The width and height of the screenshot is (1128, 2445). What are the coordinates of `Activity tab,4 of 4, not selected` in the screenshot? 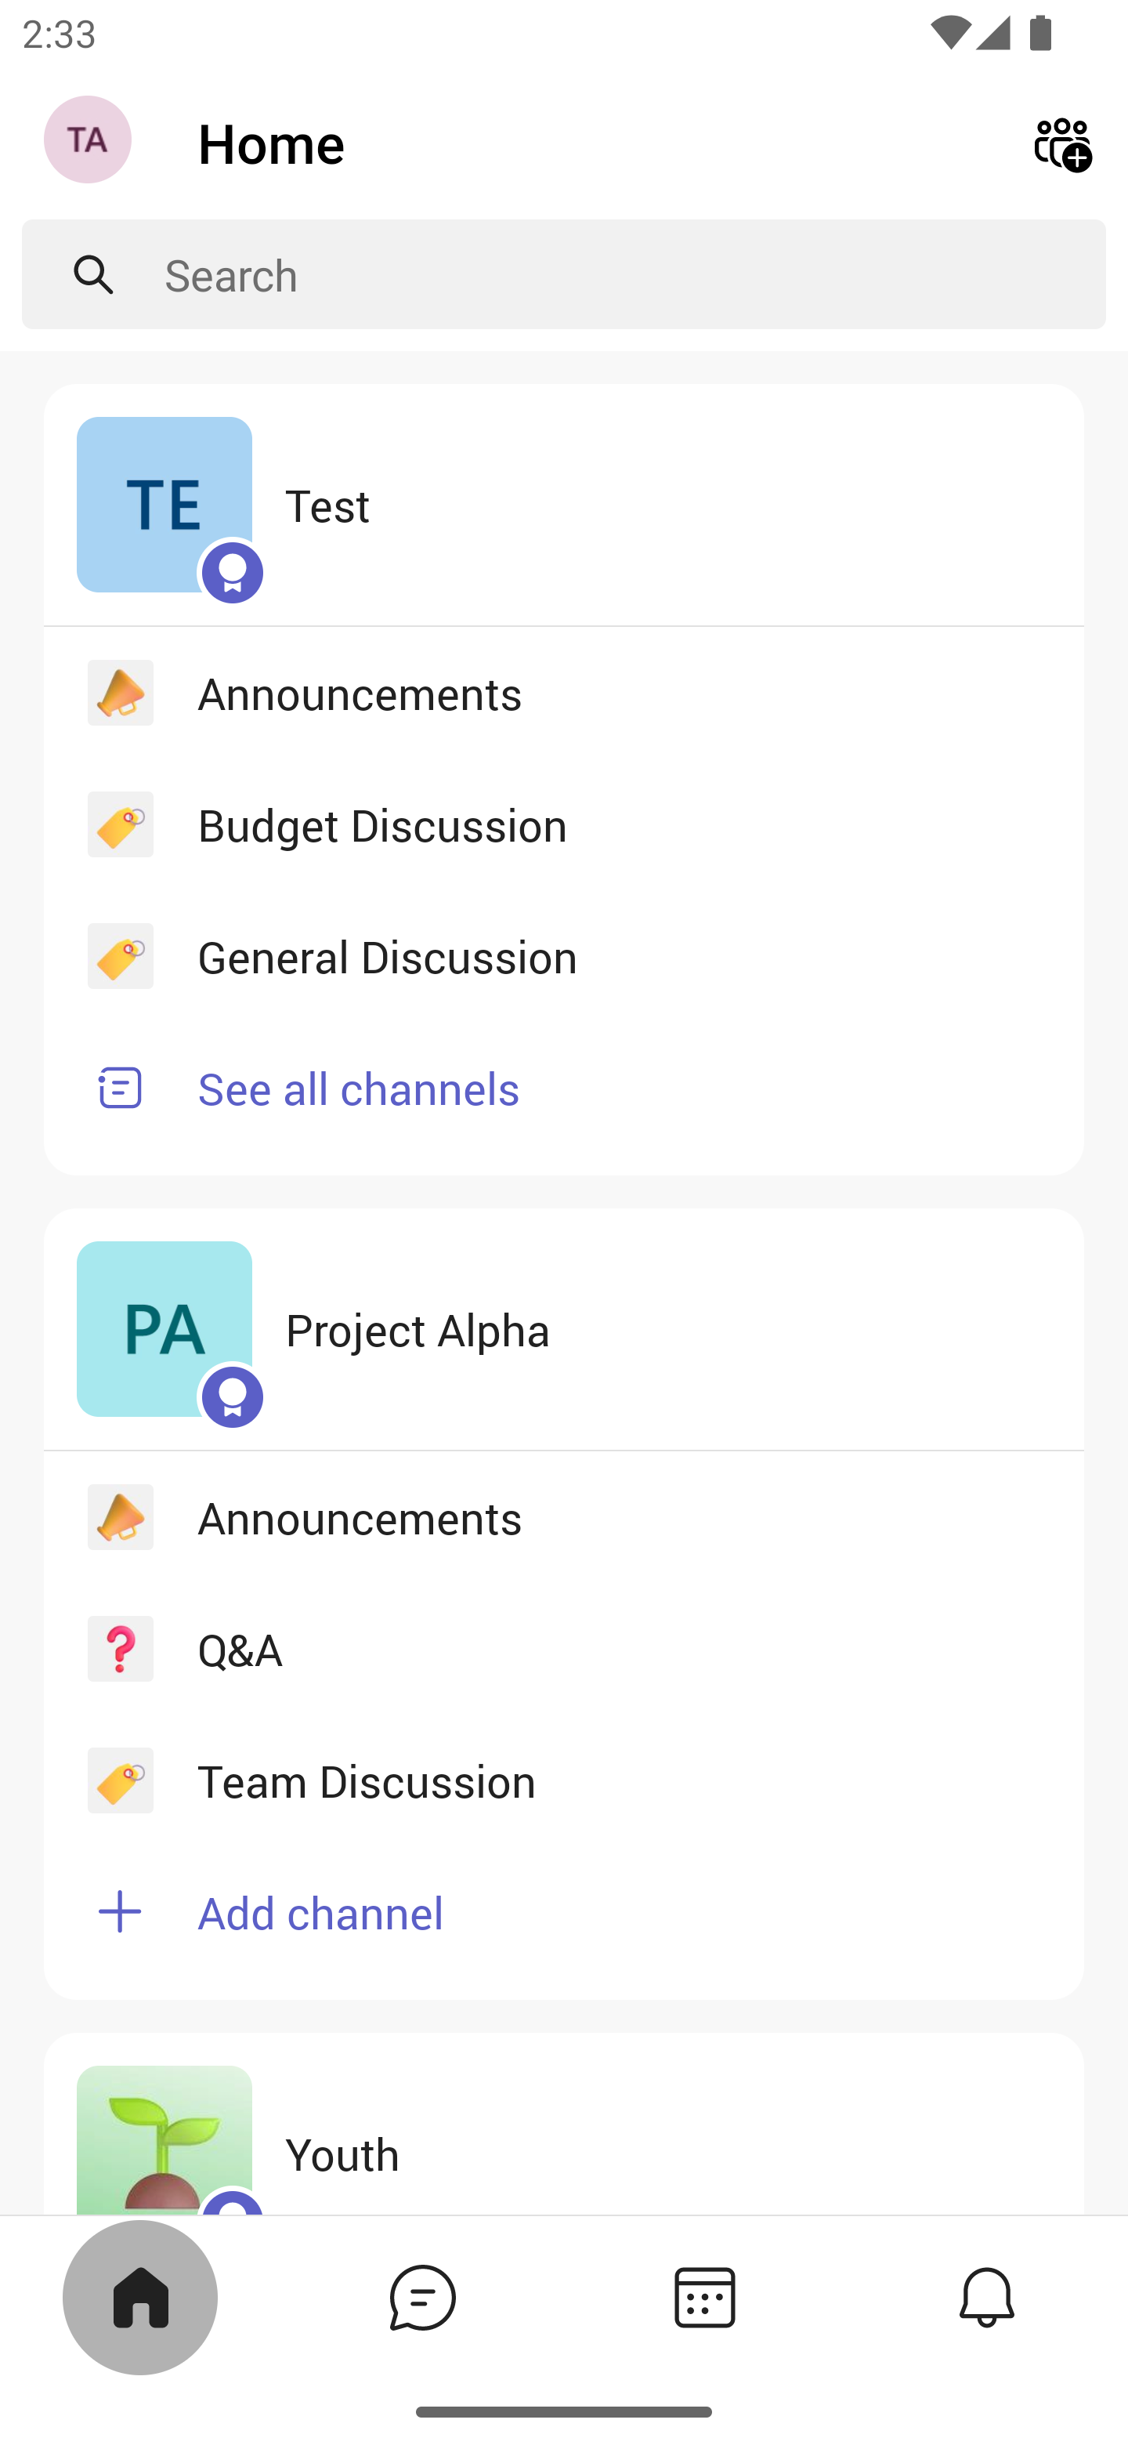 It's located at (987, 2296).